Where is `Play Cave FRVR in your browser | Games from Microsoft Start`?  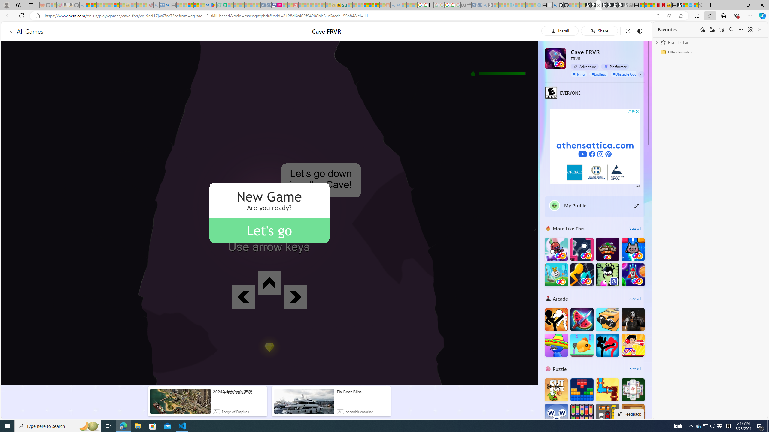 Play Cave FRVR in your browser | Games from Microsoft Start is located at coordinates (598, 5).